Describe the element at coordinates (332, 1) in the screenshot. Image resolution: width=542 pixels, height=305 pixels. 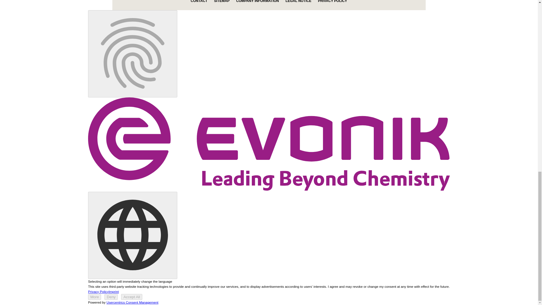
I see `PRIVACY POLICY` at that location.